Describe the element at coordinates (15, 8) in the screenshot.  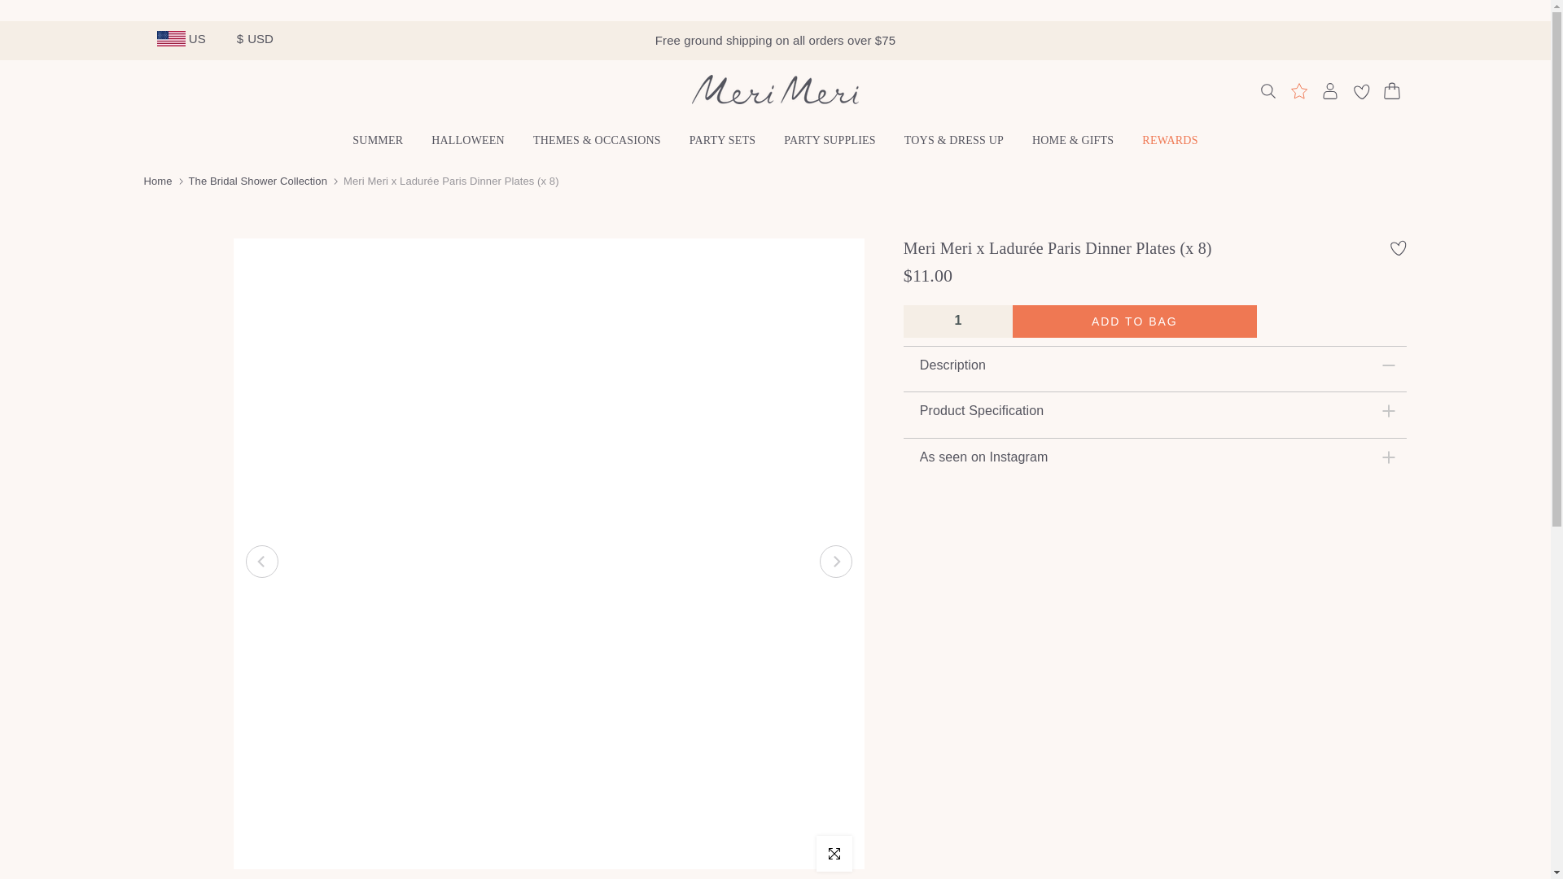
I see `Skip to Content` at that location.